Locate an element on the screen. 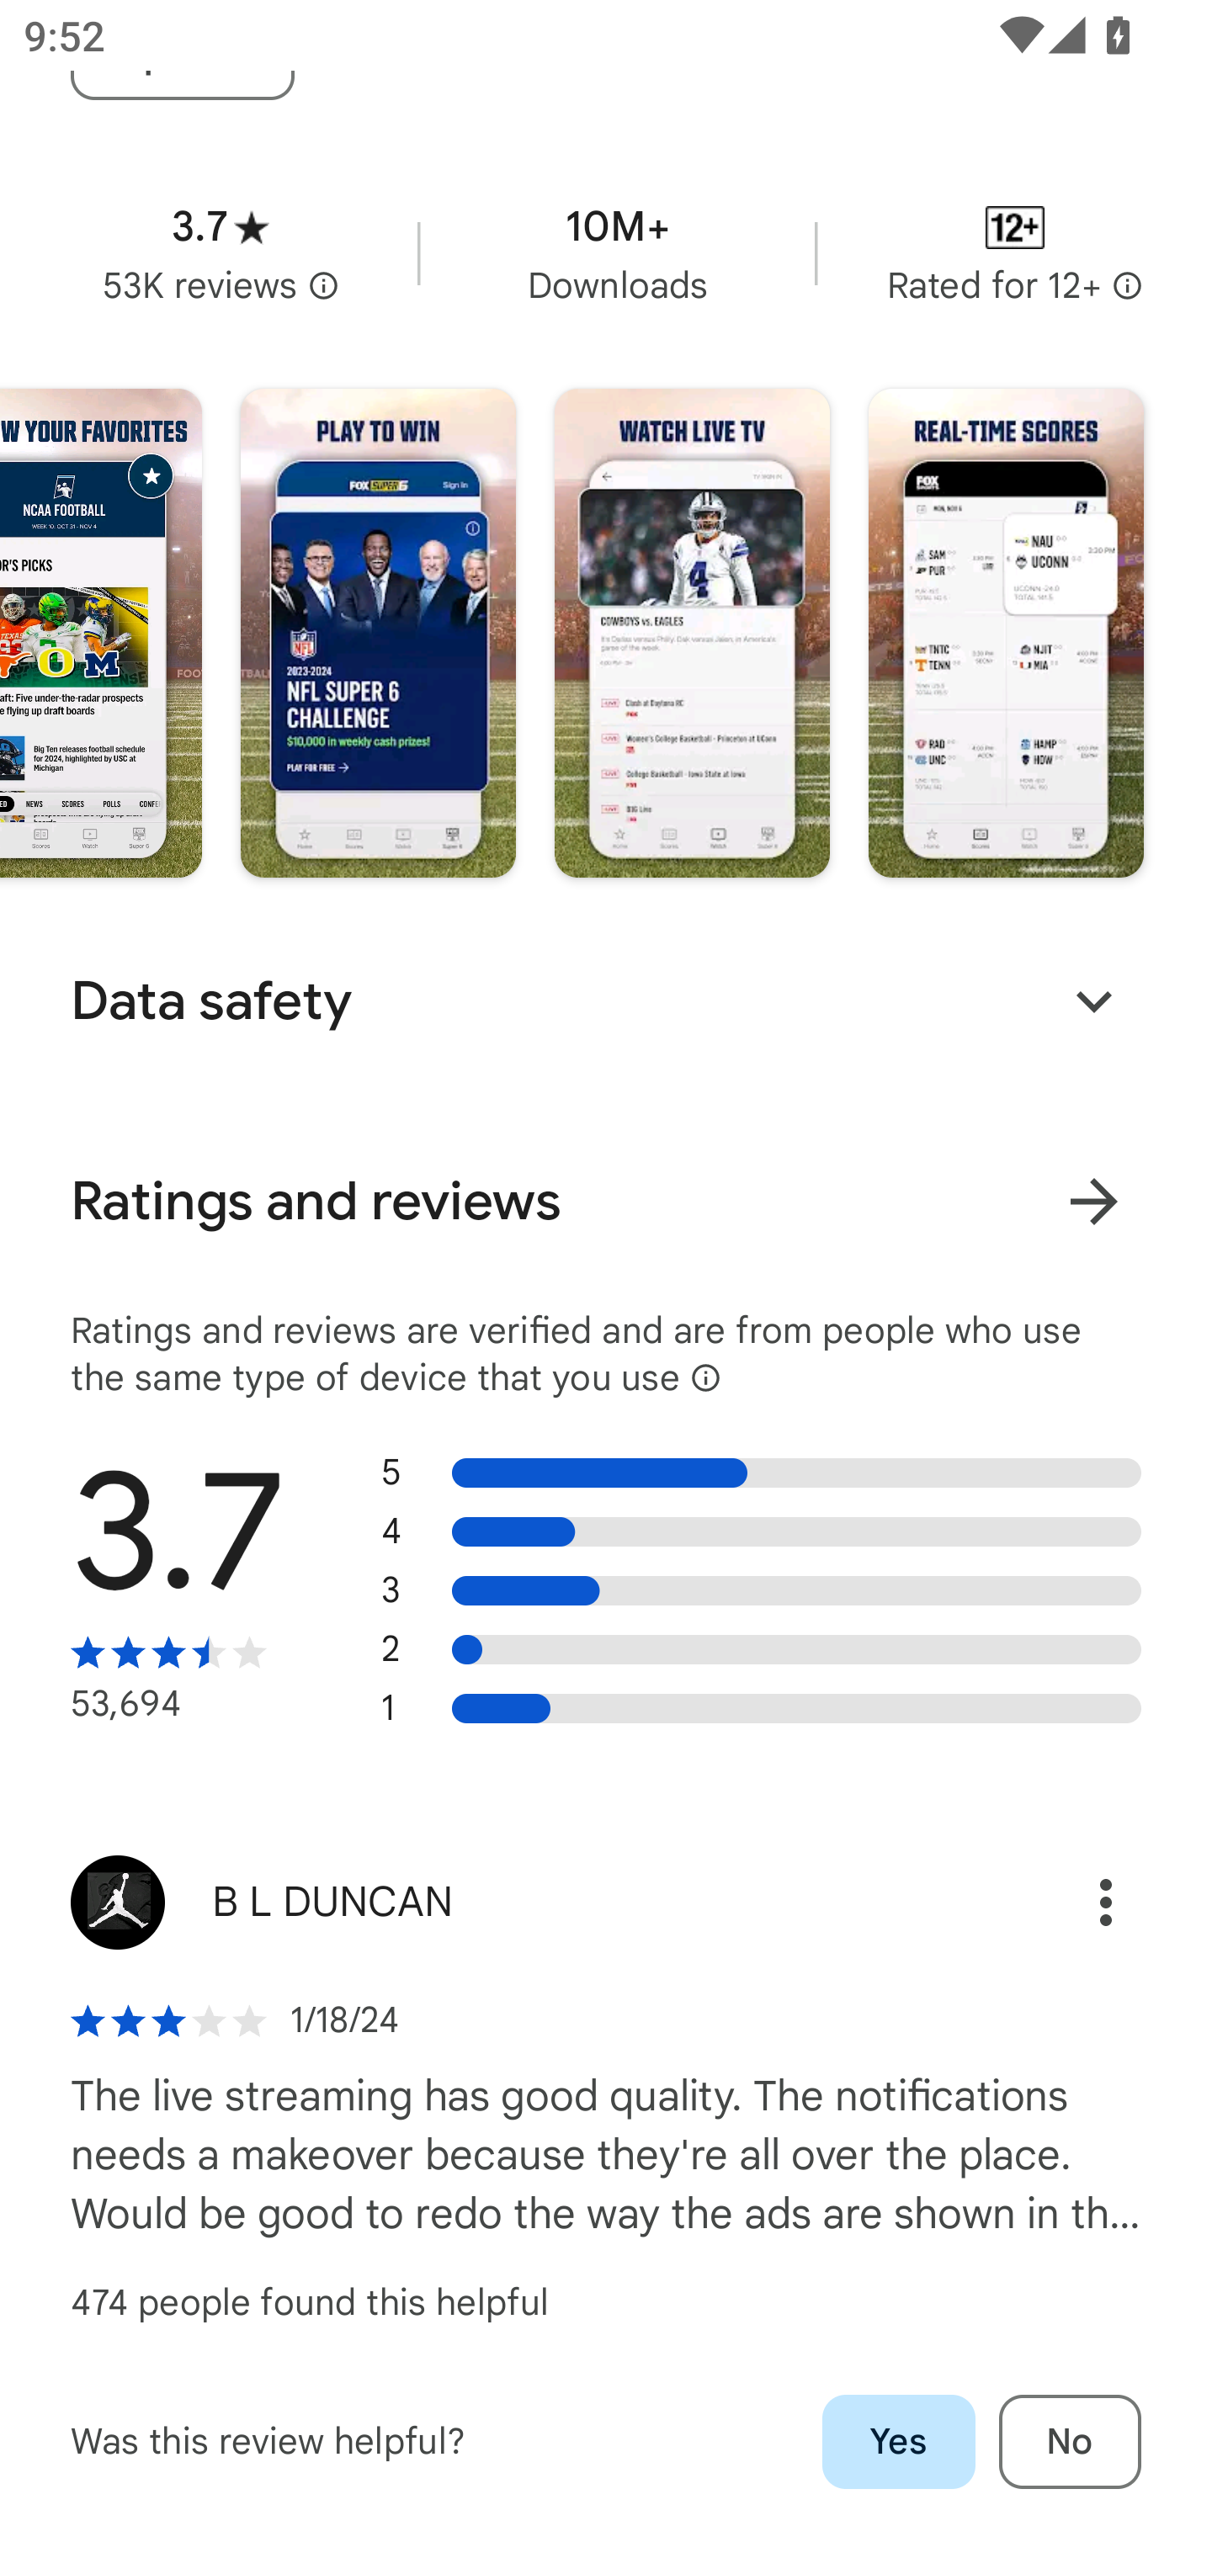  Data safety Expand is located at coordinates (606, 1001).